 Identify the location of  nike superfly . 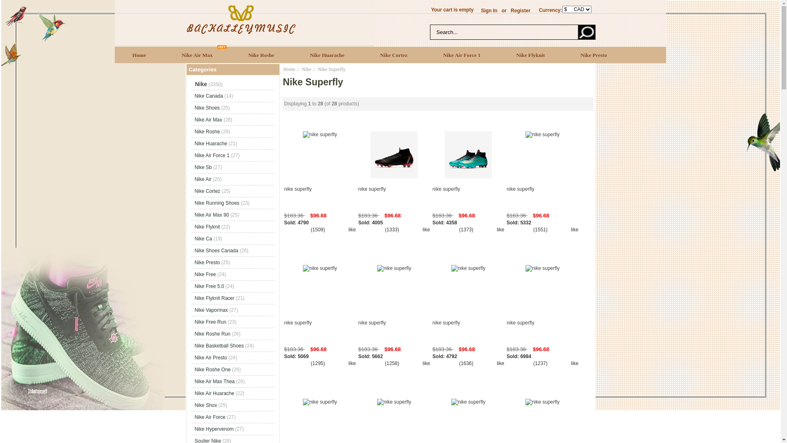
(543, 402).